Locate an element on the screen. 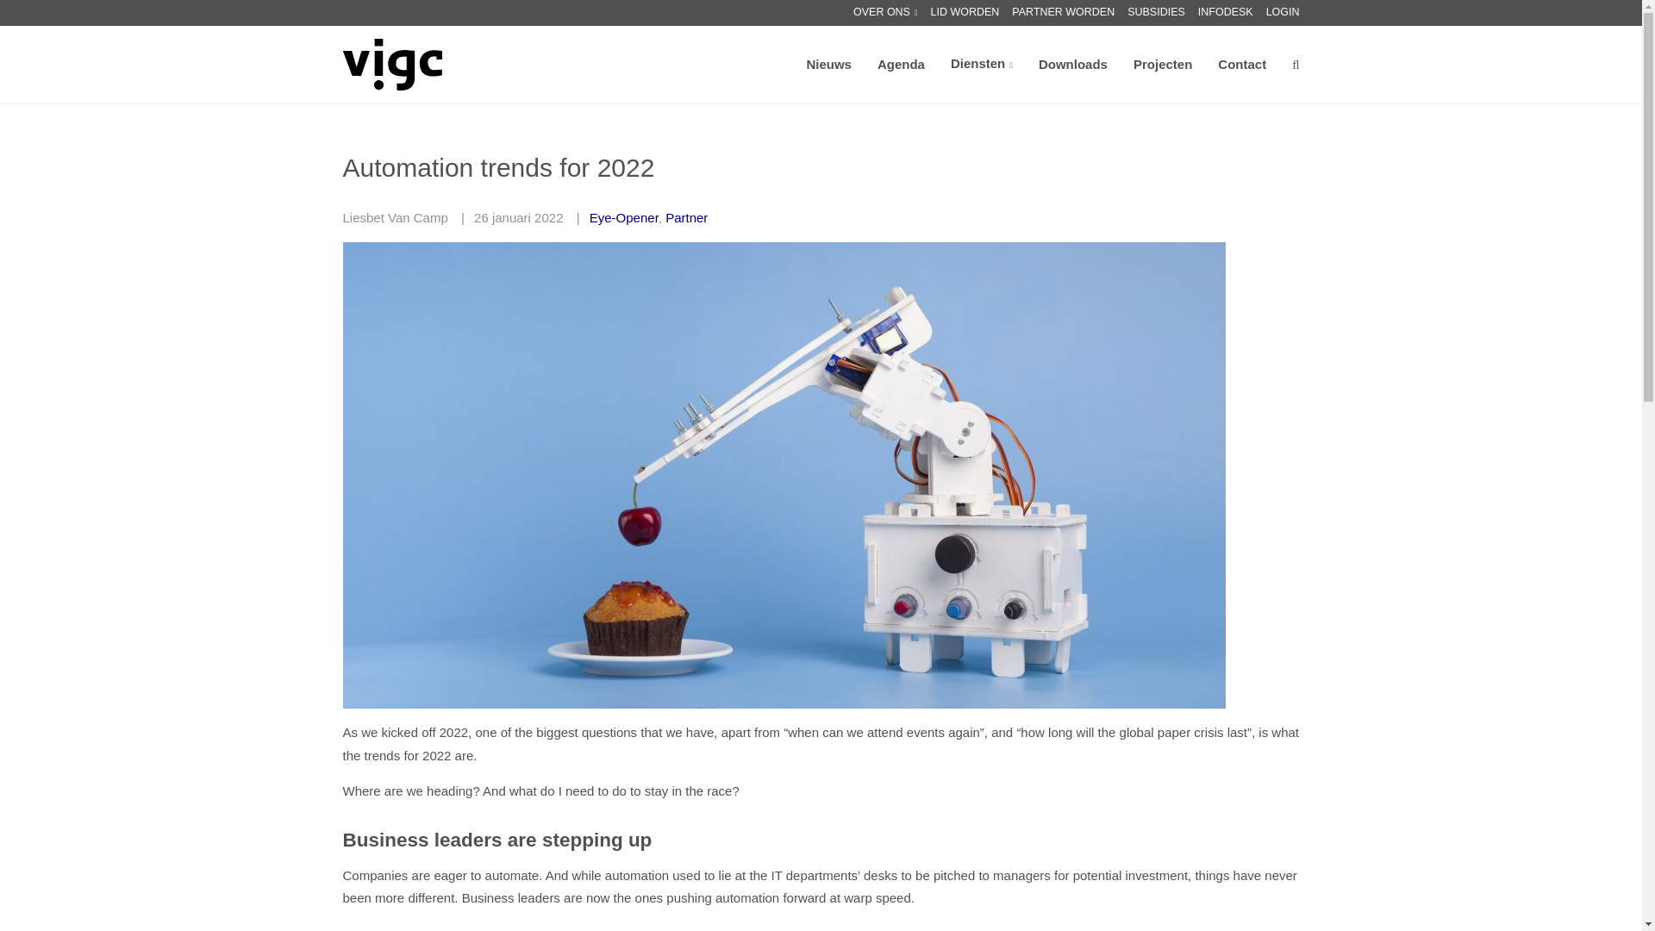 The height and width of the screenshot is (931, 1655). LID WORDEN is located at coordinates (965, 12).